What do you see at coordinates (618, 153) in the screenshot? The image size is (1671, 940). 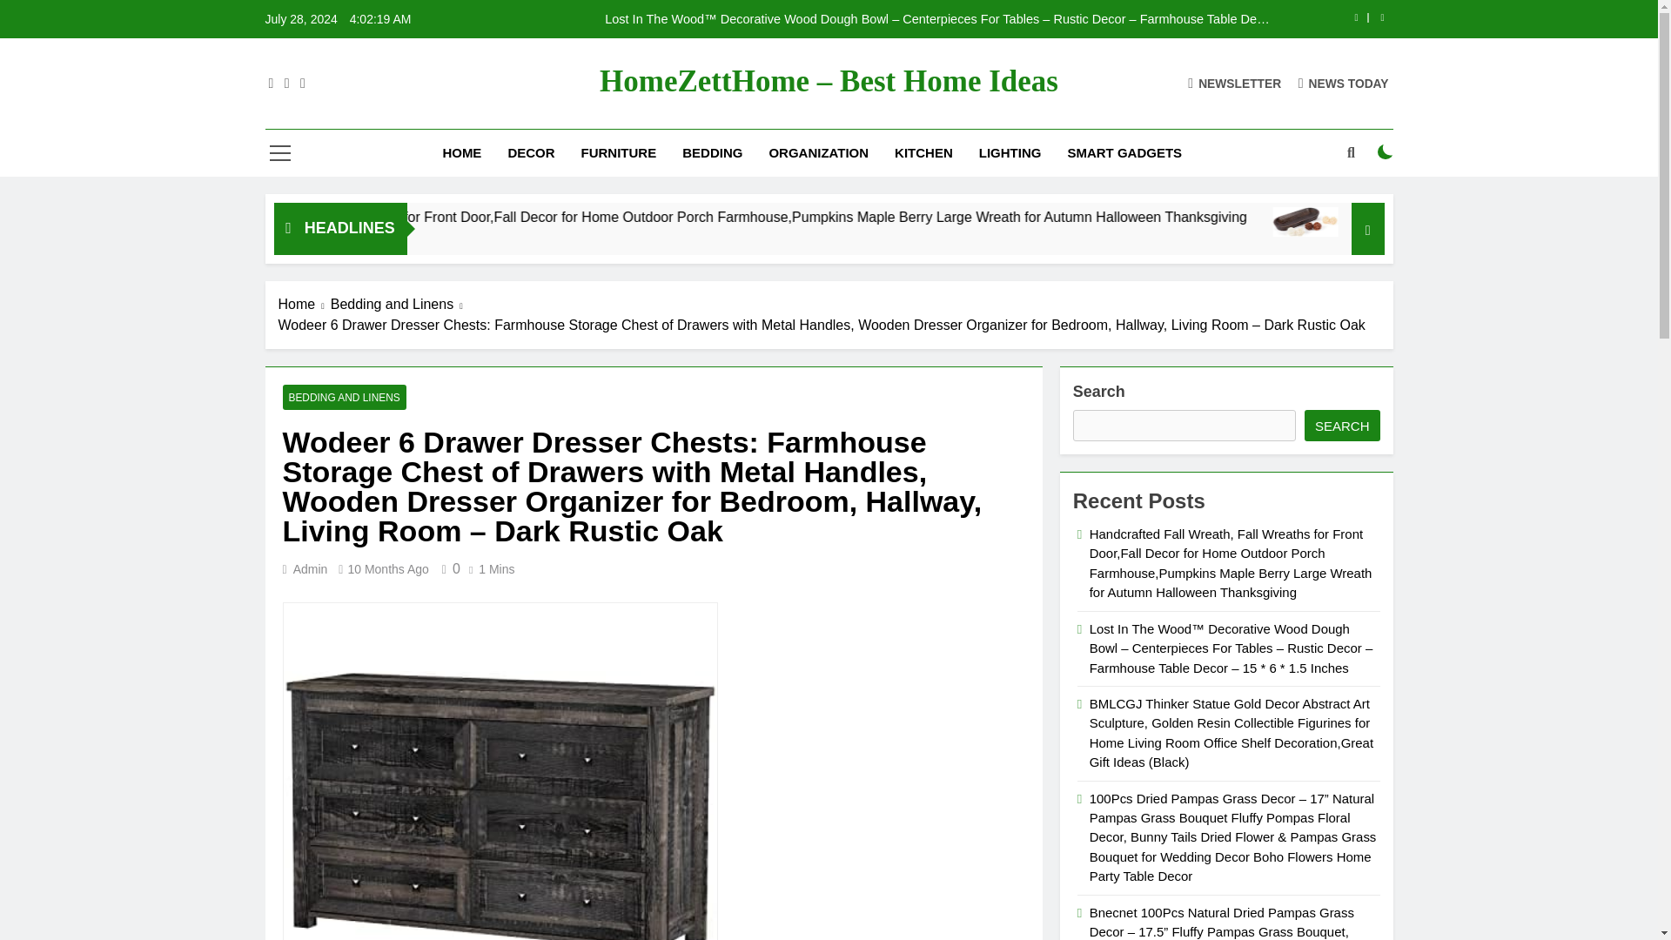 I see `FURNITURE` at bounding box center [618, 153].